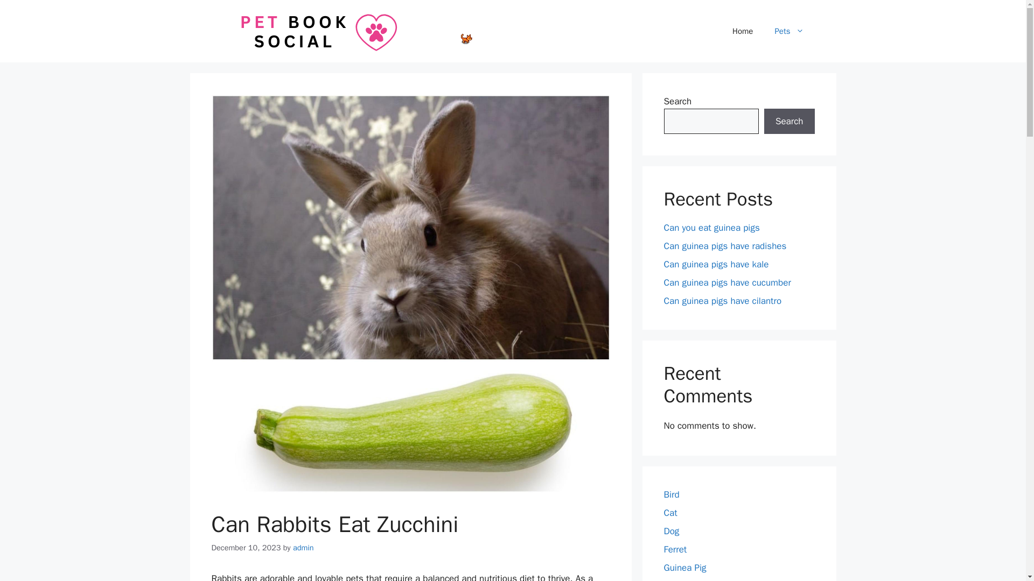 The height and width of the screenshot is (581, 1034). Describe the element at coordinates (671, 494) in the screenshot. I see `Bird` at that location.